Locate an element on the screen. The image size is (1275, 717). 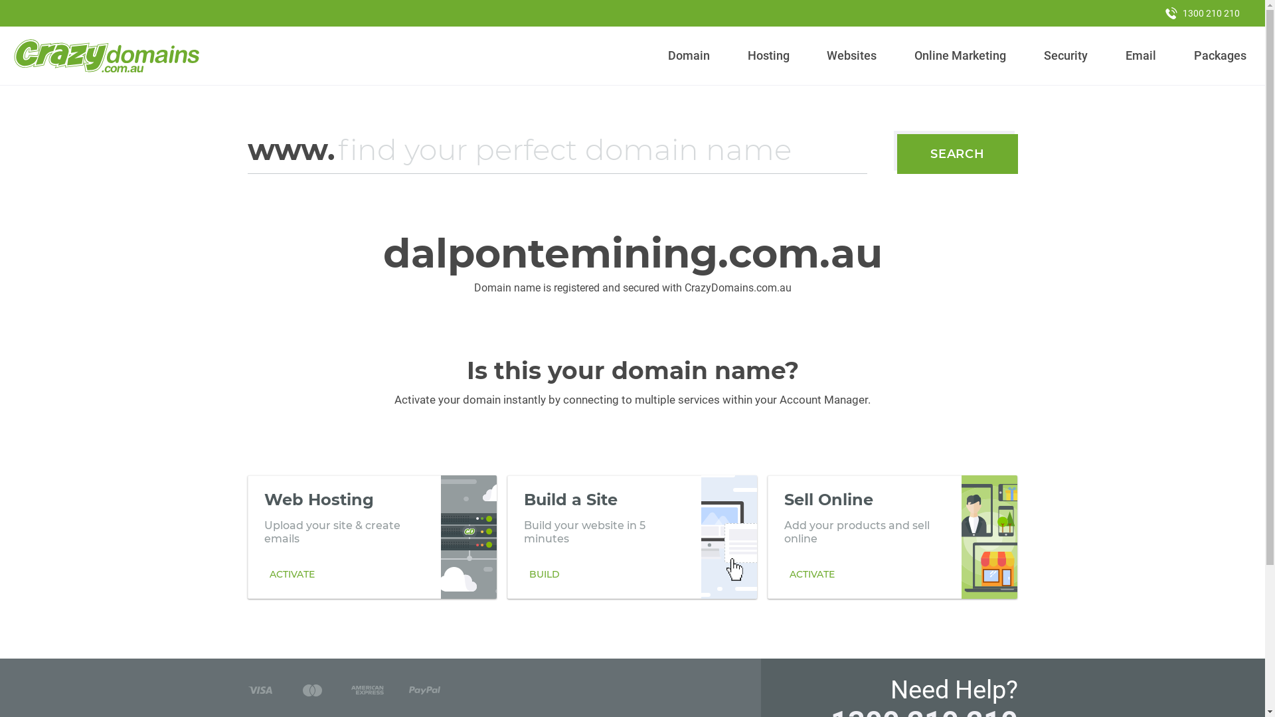
Websites is located at coordinates (852, 56).